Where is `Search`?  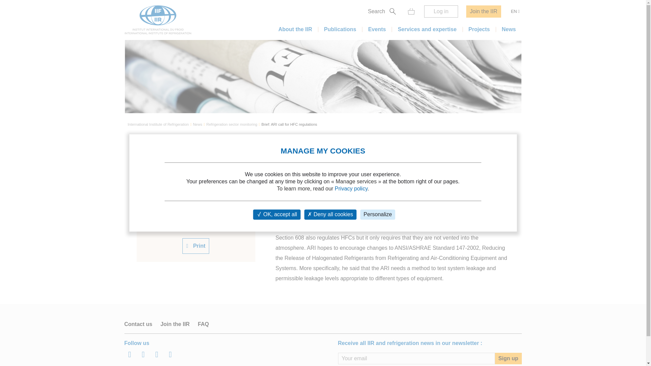
Search is located at coordinates (488, 20).